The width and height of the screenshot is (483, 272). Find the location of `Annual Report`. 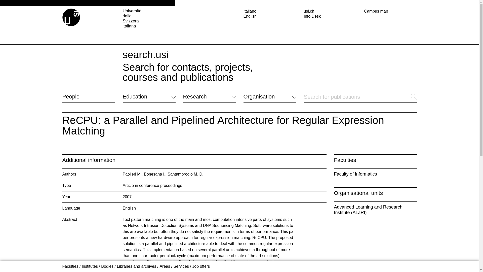

Annual Report is located at coordinates (256, 228).